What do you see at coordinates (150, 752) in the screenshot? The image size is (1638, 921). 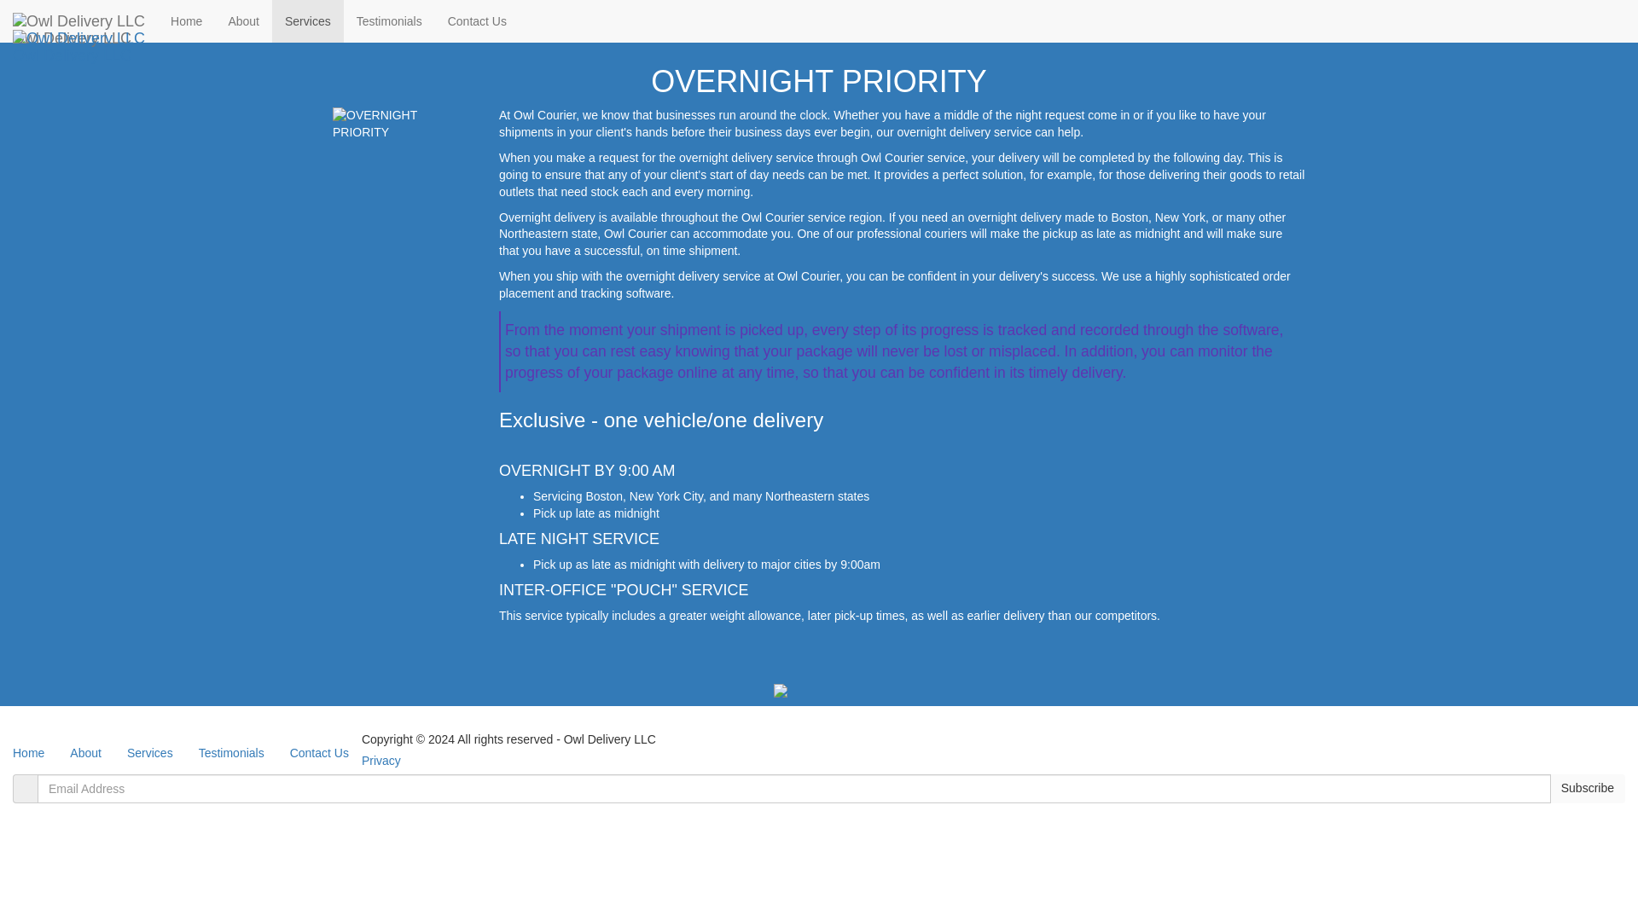 I see `Services` at bounding box center [150, 752].